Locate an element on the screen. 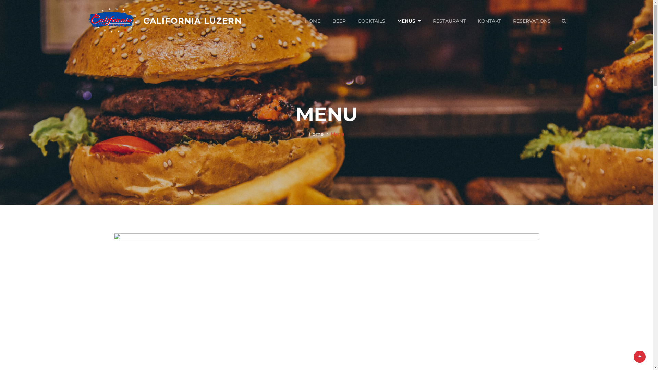  CALIFORNIA LUZERN is located at coordinates (193, 21).